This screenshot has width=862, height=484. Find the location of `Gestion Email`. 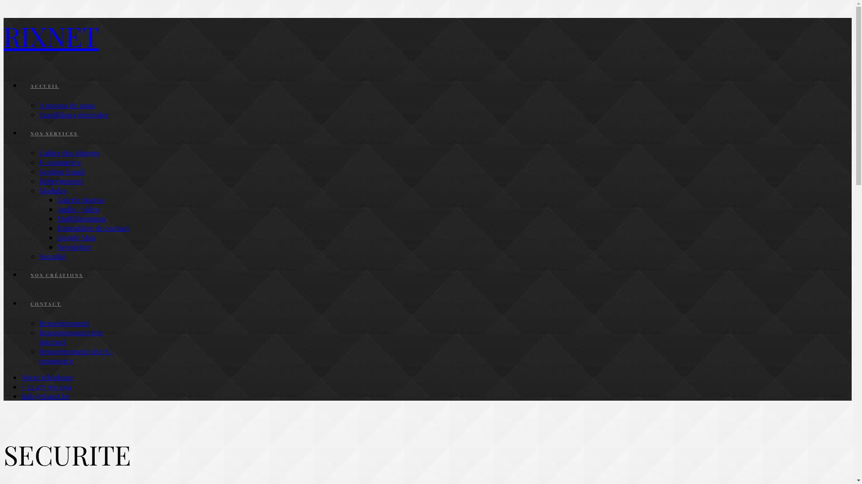

Gestion Email is located at coordinates (62, 171).